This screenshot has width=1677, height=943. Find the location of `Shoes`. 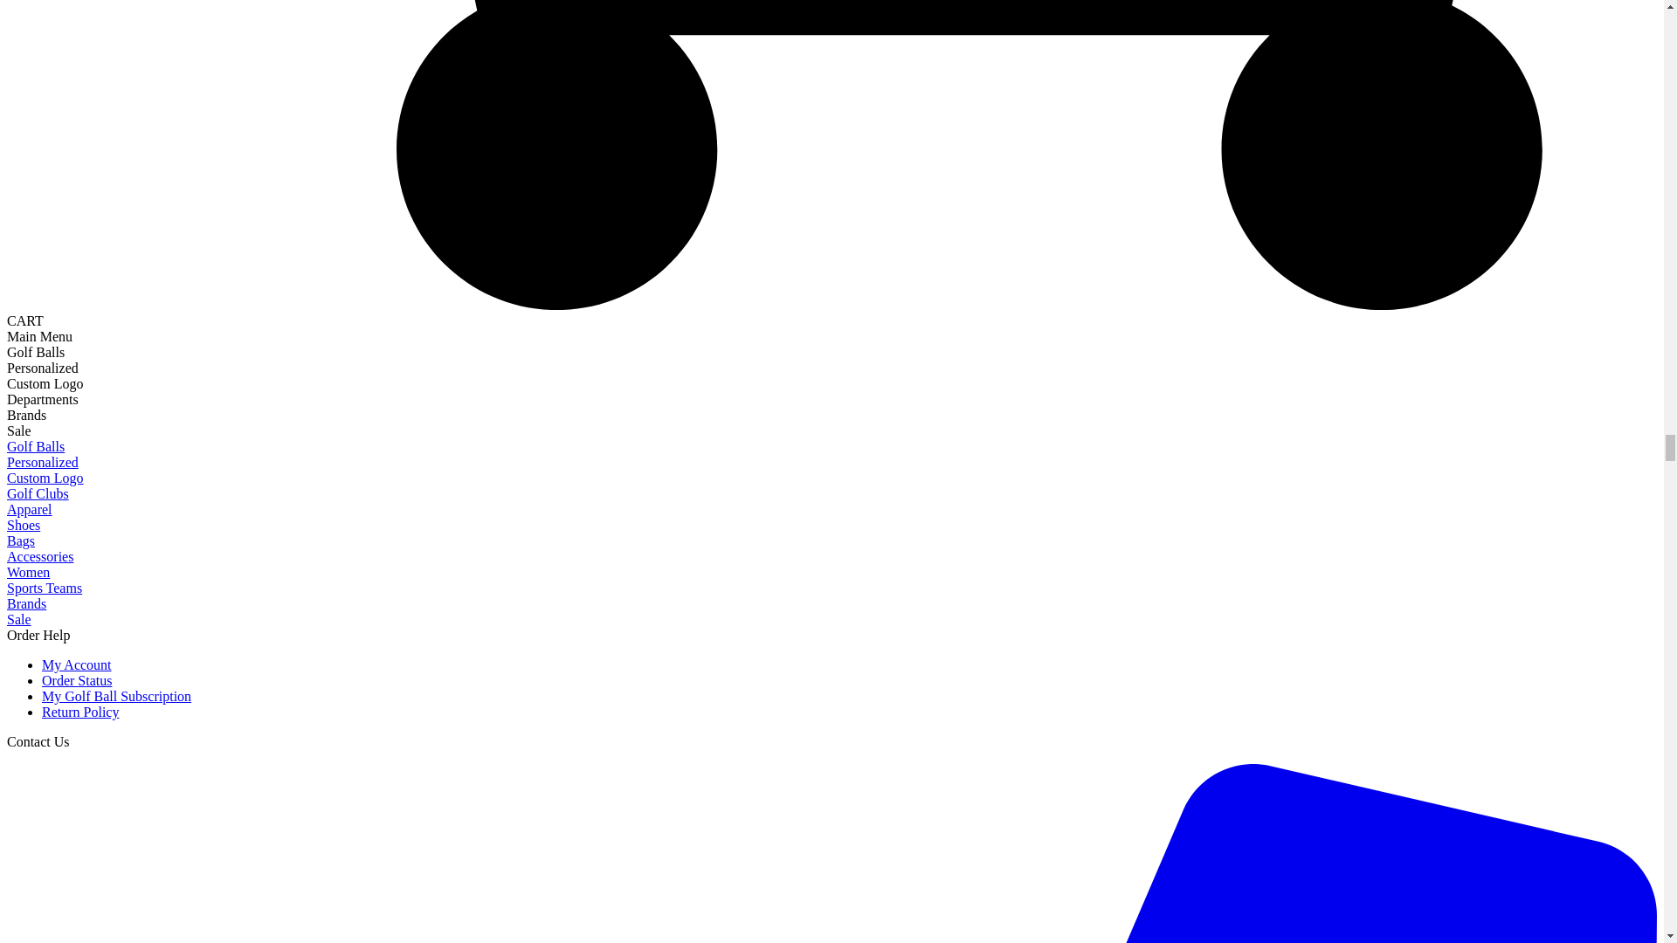

Shoes is located at coordinates (23, 525).